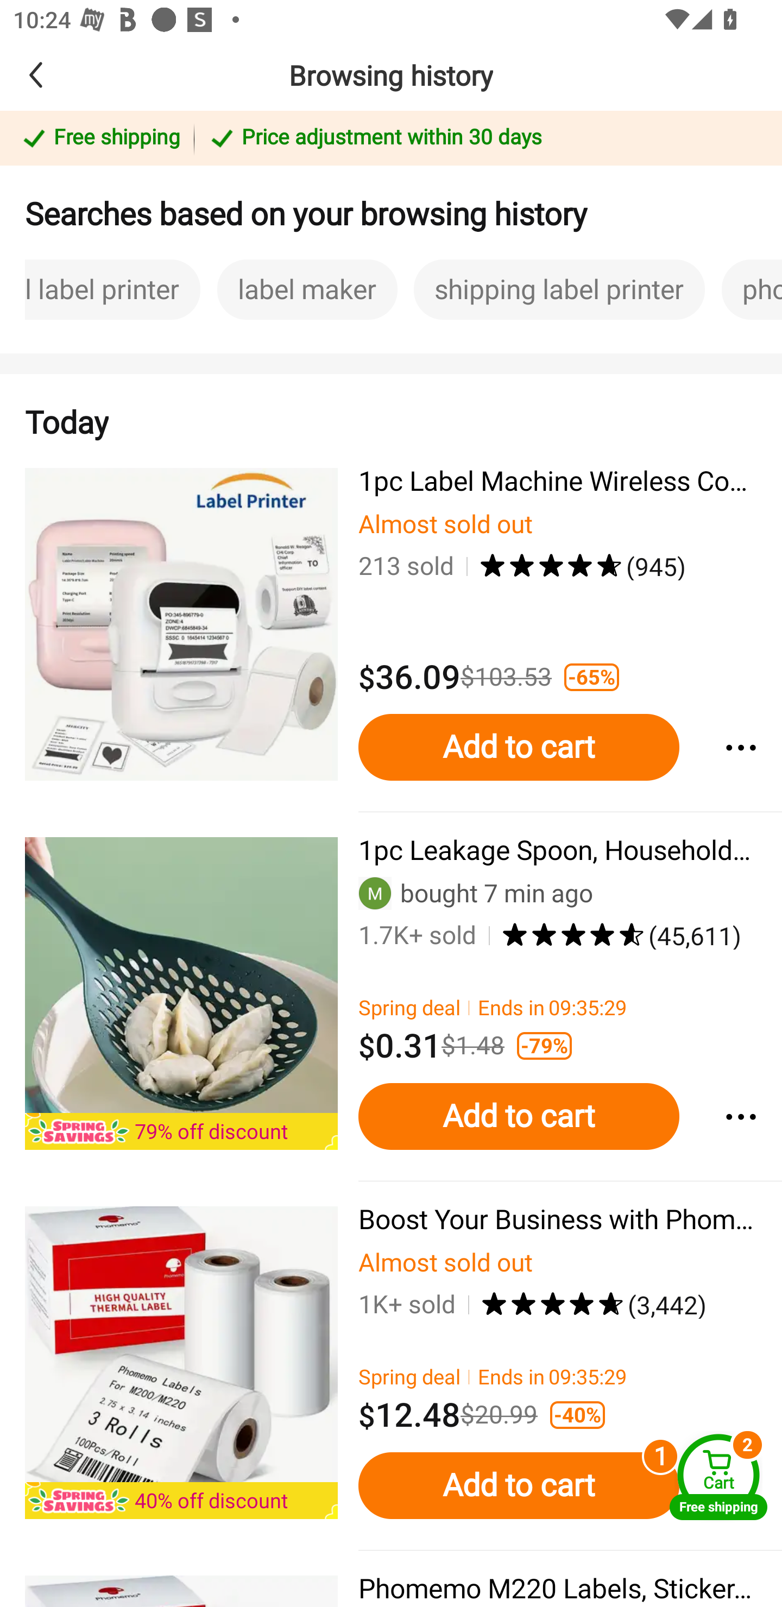  What do you see at coordinates (519, 1117) in the screenshot?
I see `Add to cart` at bounding box center [519, 1117].